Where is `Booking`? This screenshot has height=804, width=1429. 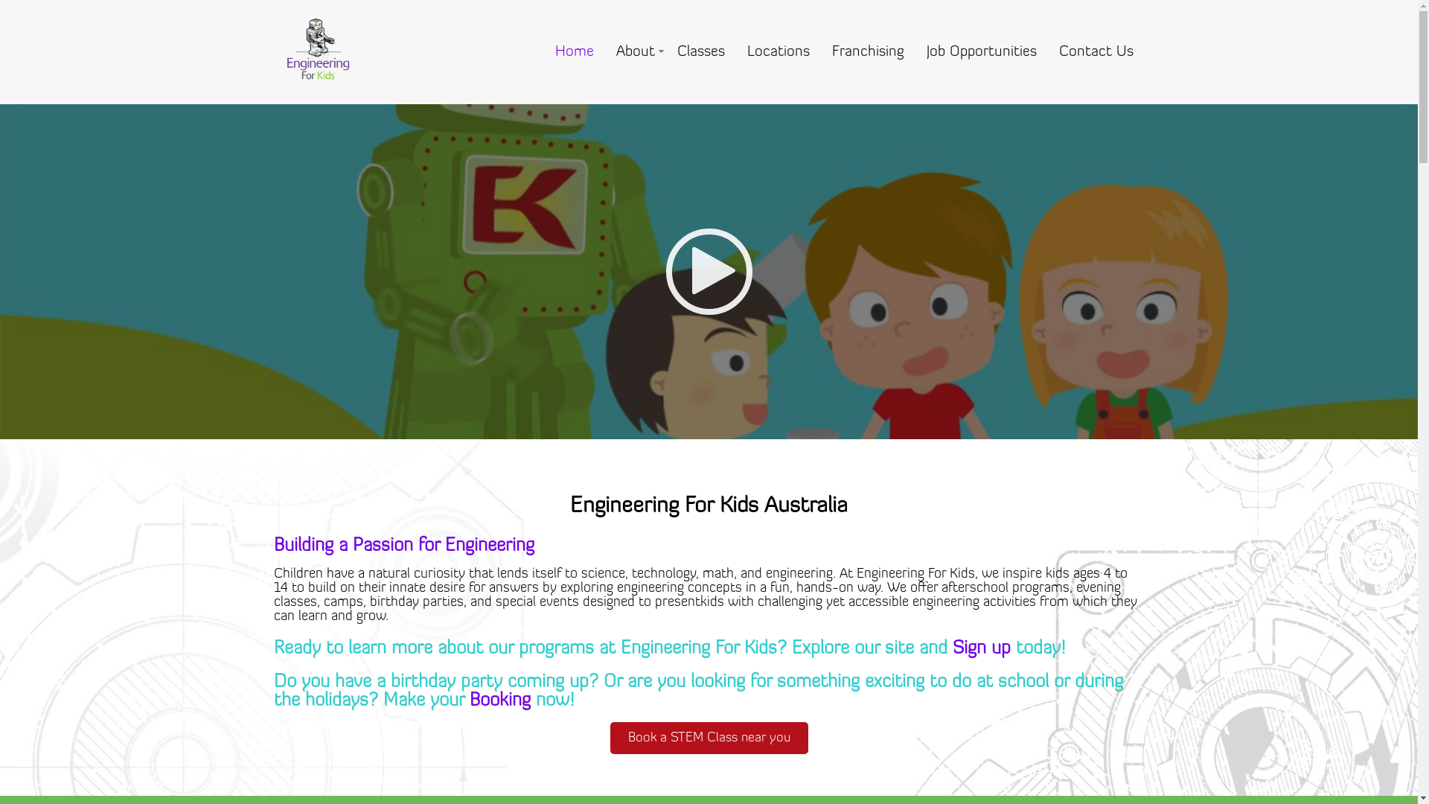 Booking is located at coordinates (499, 701).